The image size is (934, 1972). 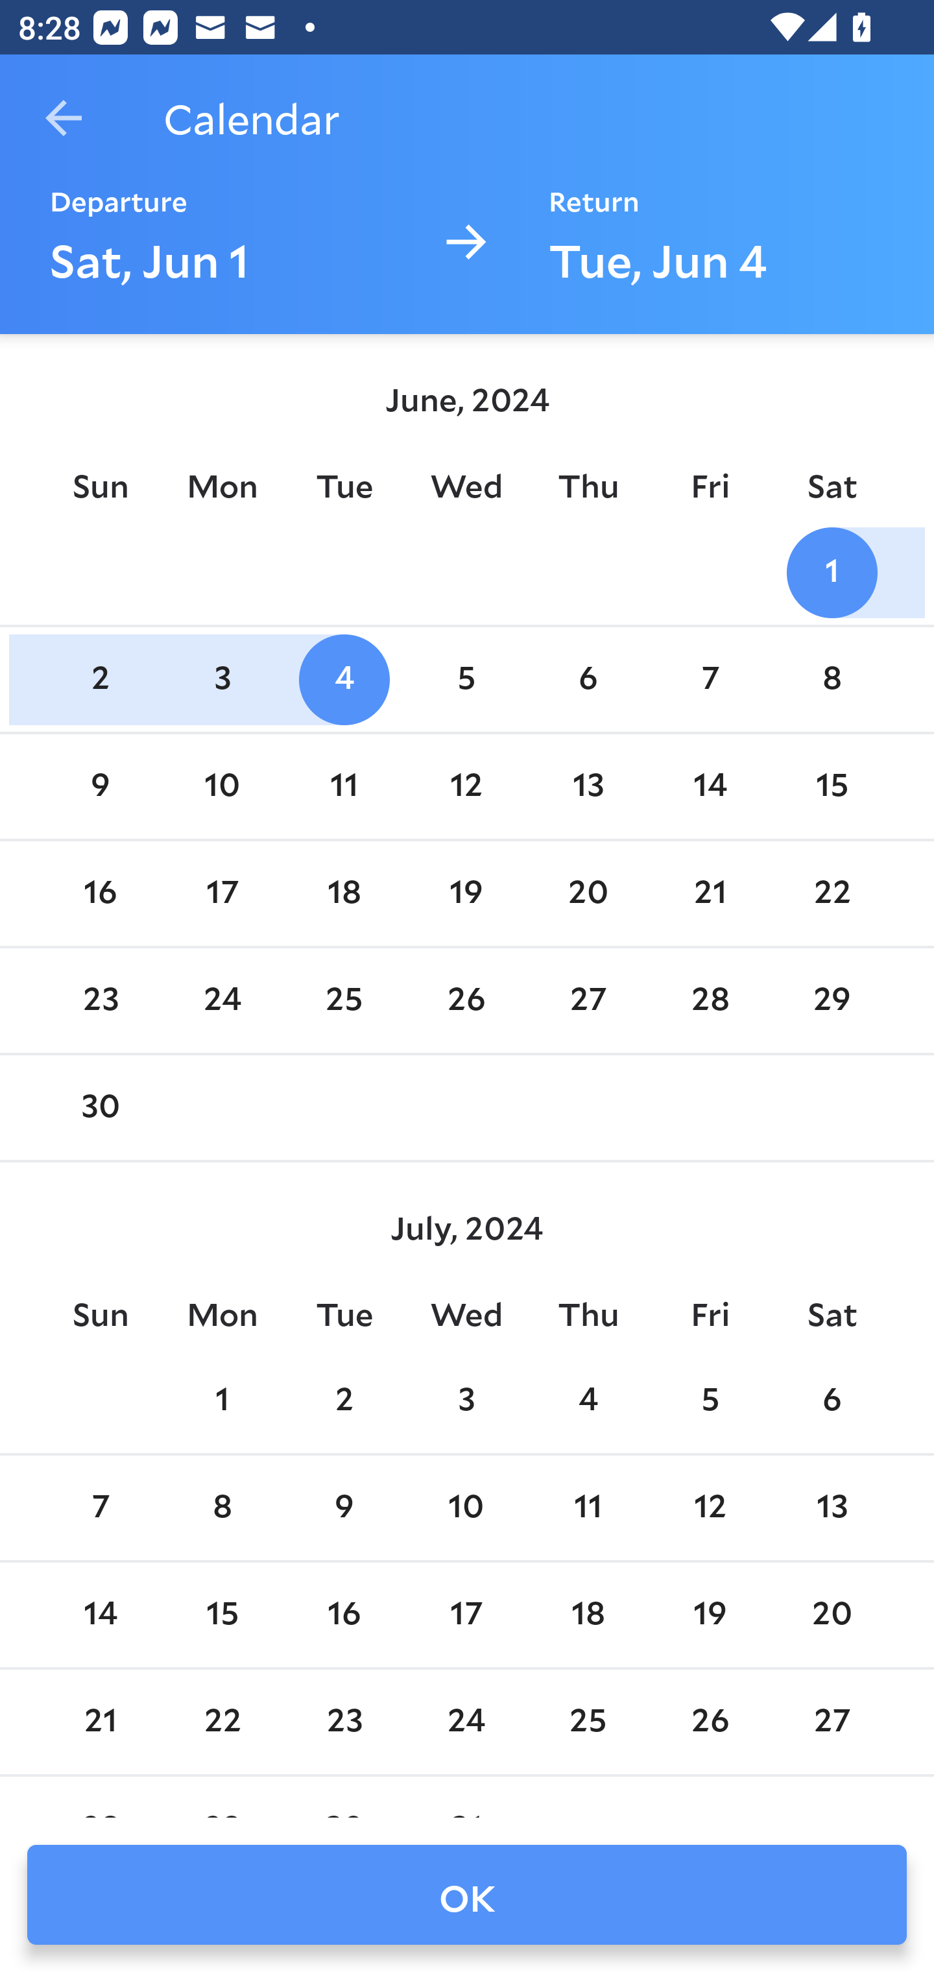 I want to click on 23, so click(x=100, y=1002).